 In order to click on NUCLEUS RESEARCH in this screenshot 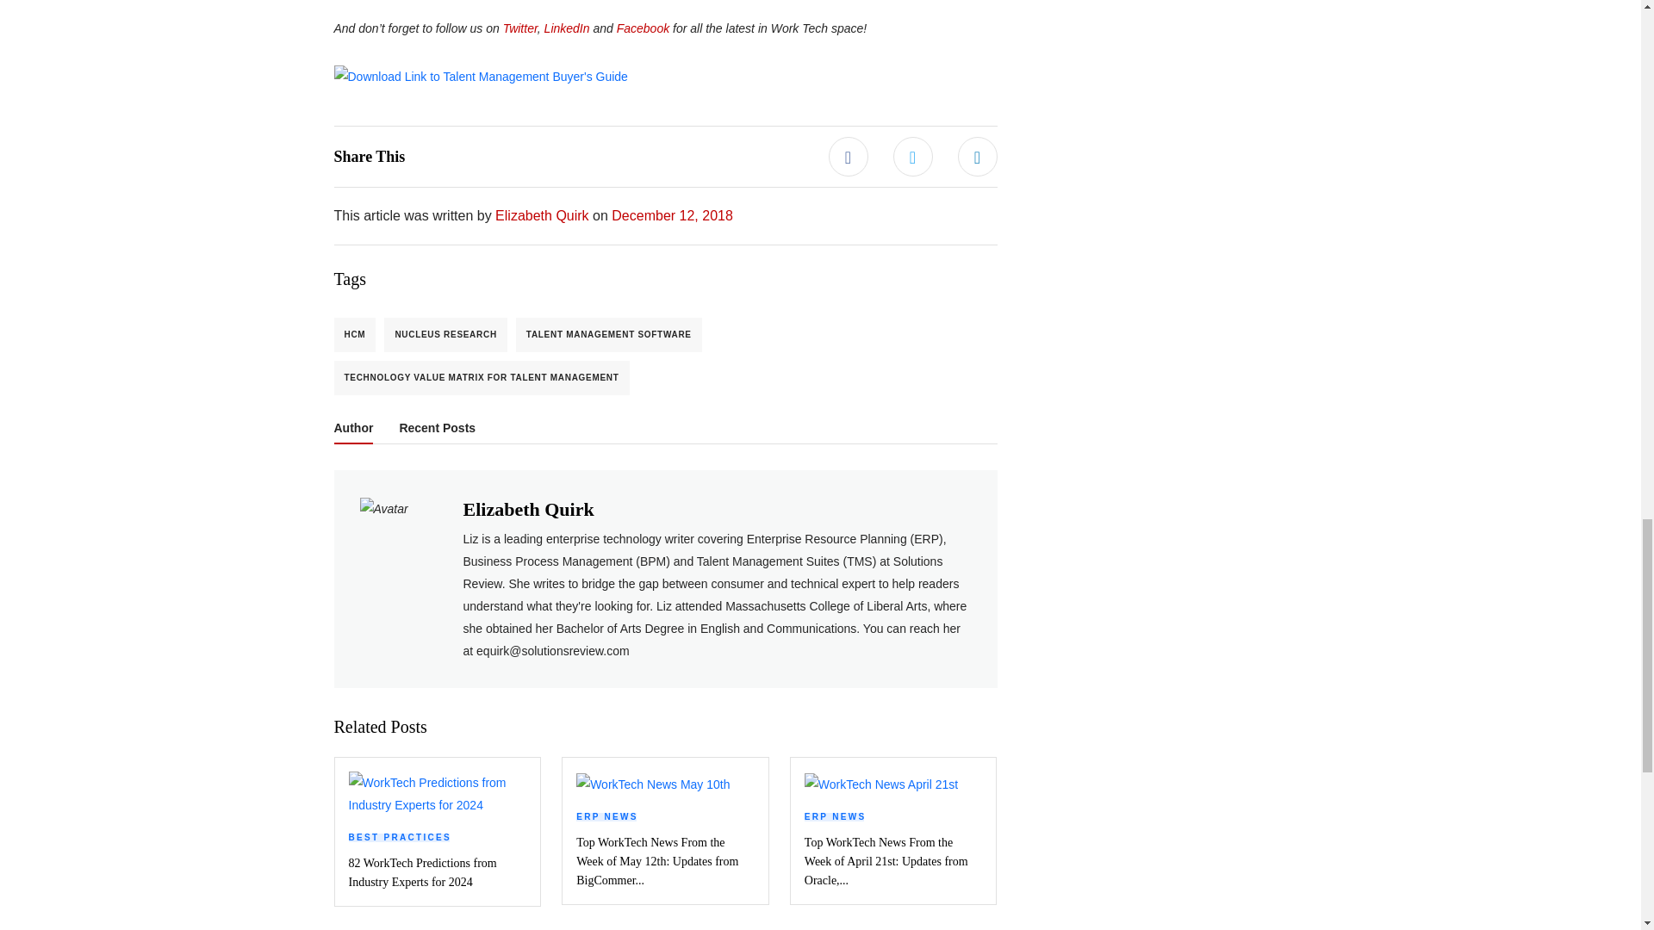, I will do `click(445, 335)`.